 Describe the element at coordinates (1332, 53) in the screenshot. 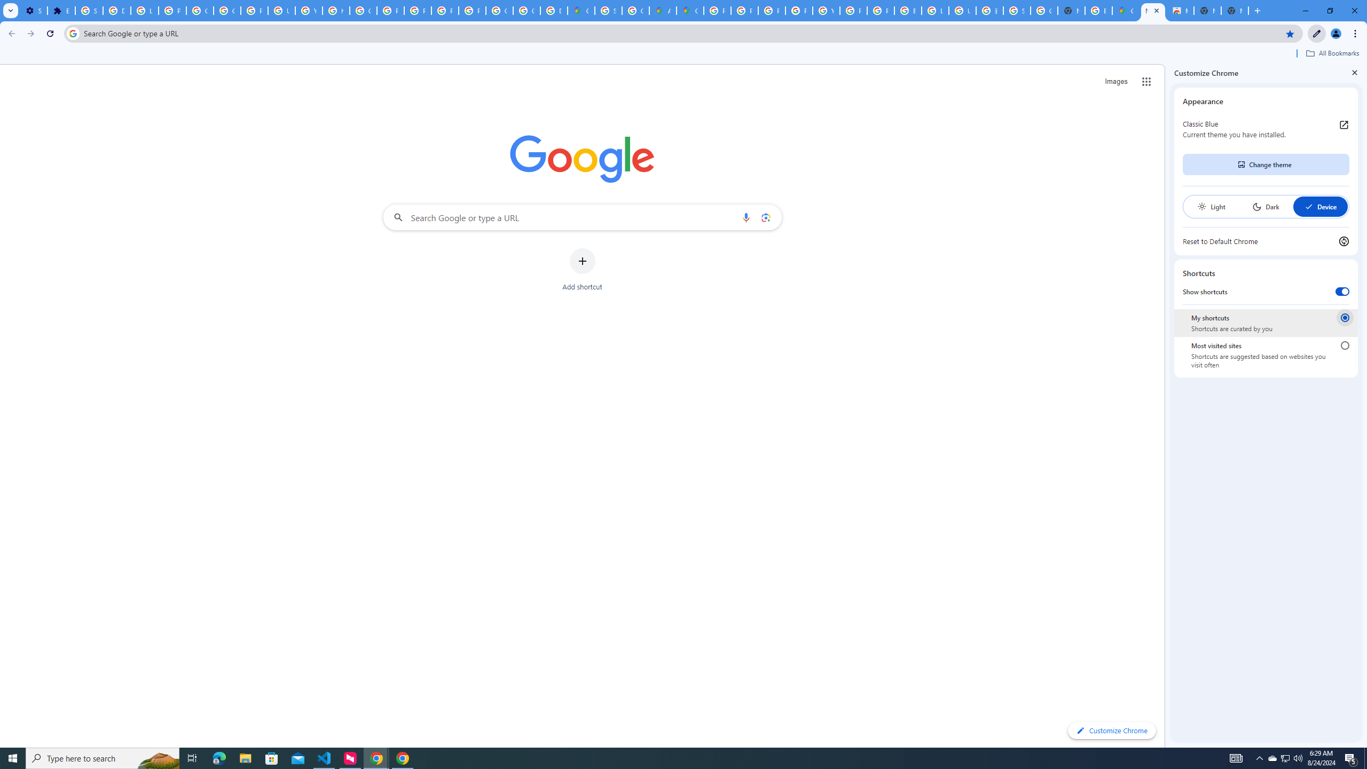

I see `All Bookmarks` at that location.